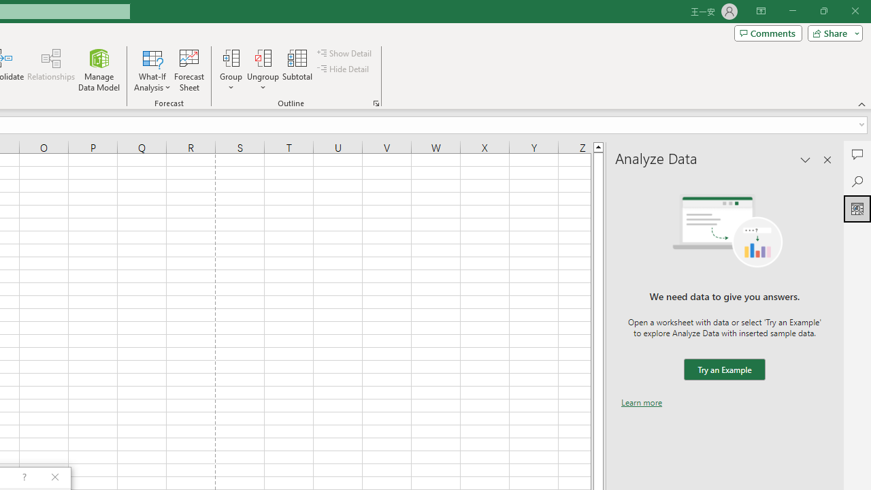 The width and height of the screenshot is (871, 490). What do you see at coordinates (263, 57) in the screenshot?
I see `Ungroup...` at bounding box center [263, 57].